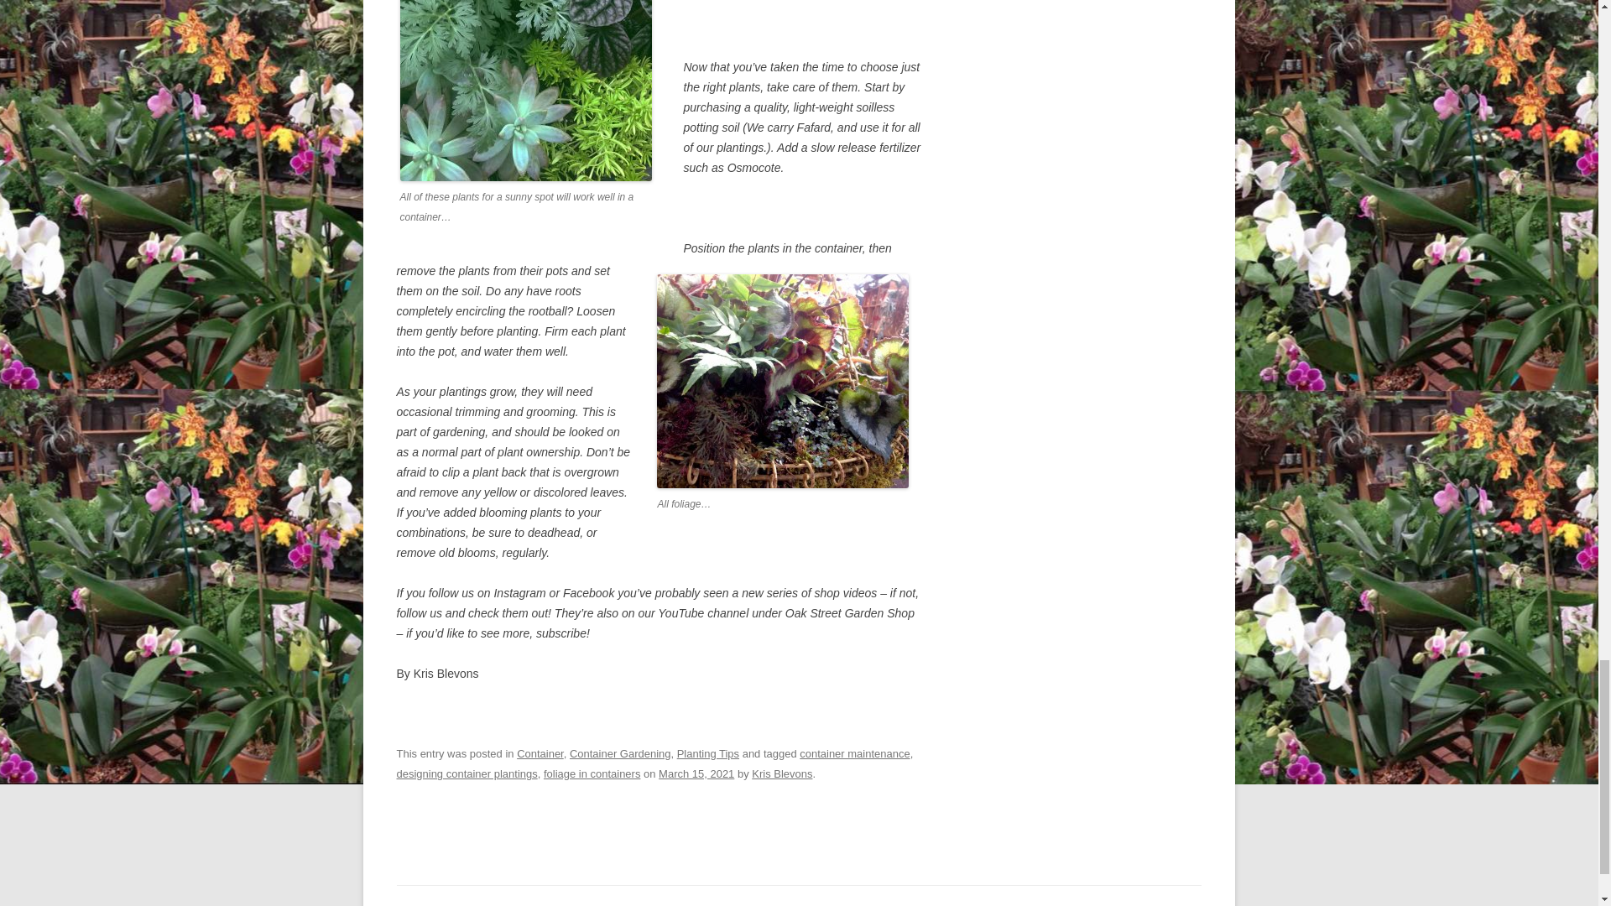 The image size is (1611, 906). I want to click on 8:00 am, so click(696, 773).